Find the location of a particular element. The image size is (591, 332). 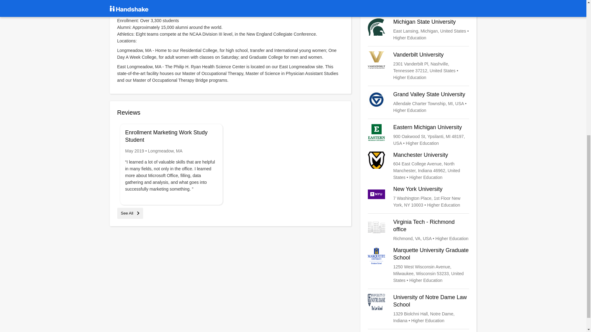

Virginia Tech - Richmond office is located at coordinates (418, 230).